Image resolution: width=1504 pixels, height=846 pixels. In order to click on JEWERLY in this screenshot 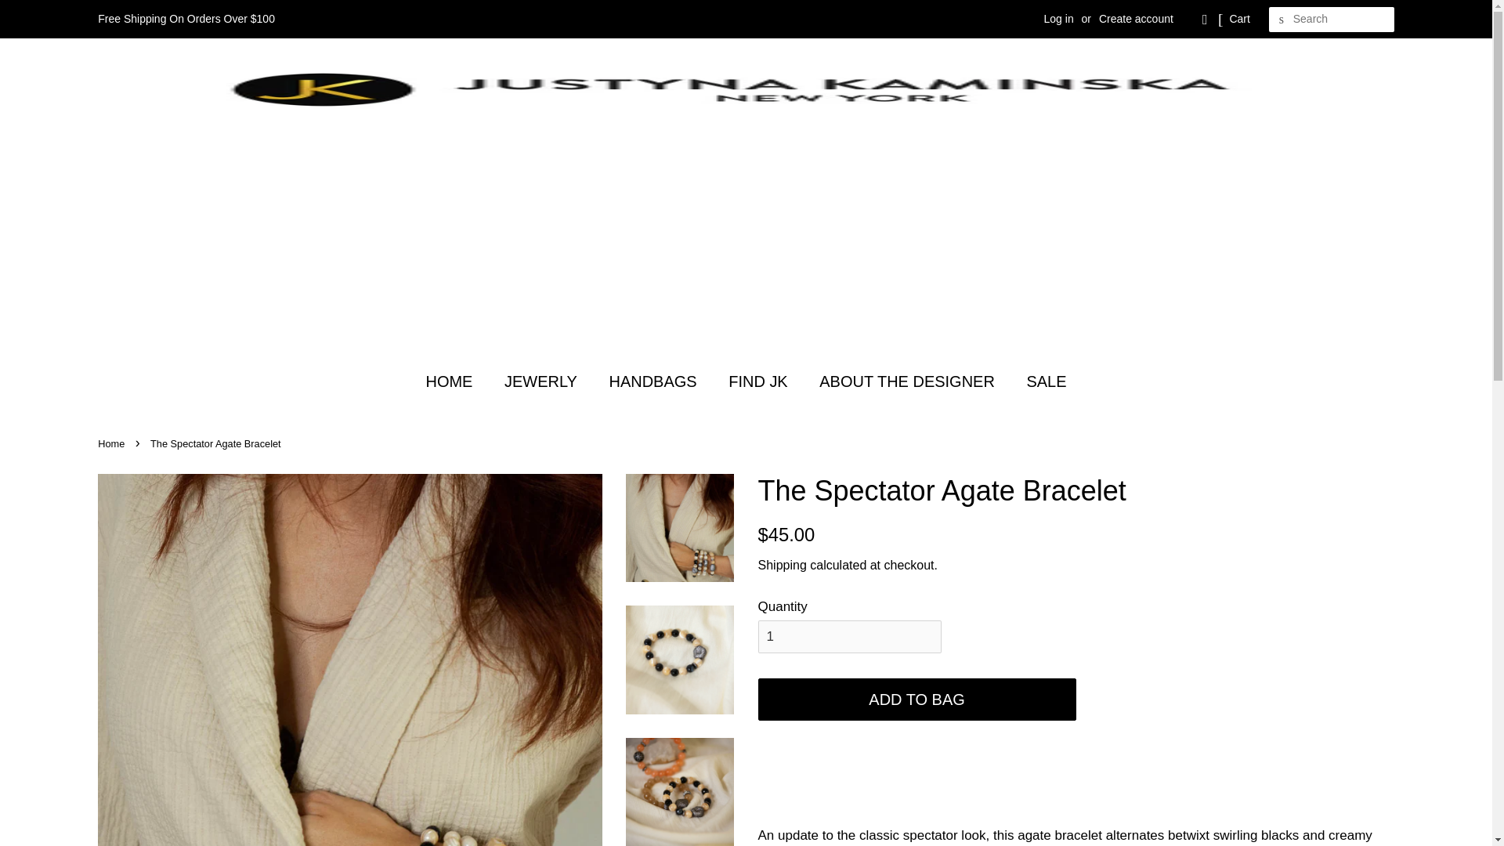, I will do `click(542, 381)`.